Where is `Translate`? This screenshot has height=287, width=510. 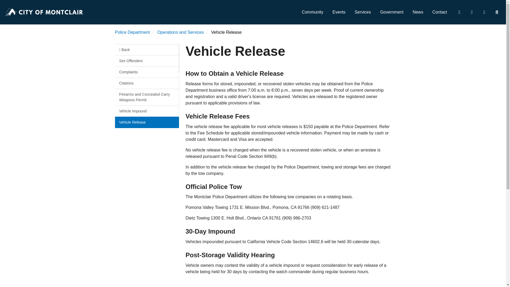 Translate is located at coordinates (484, 12).